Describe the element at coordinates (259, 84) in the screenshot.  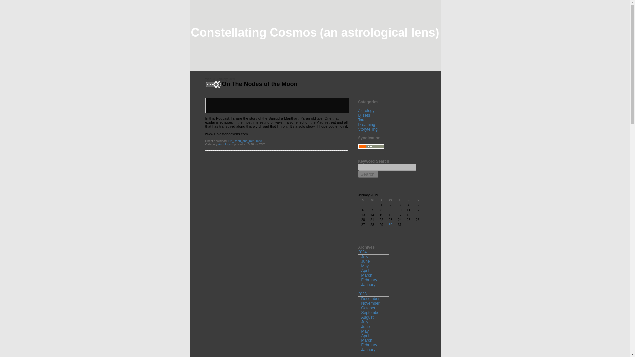
I see `On The Nodes of the Moon` at that location.